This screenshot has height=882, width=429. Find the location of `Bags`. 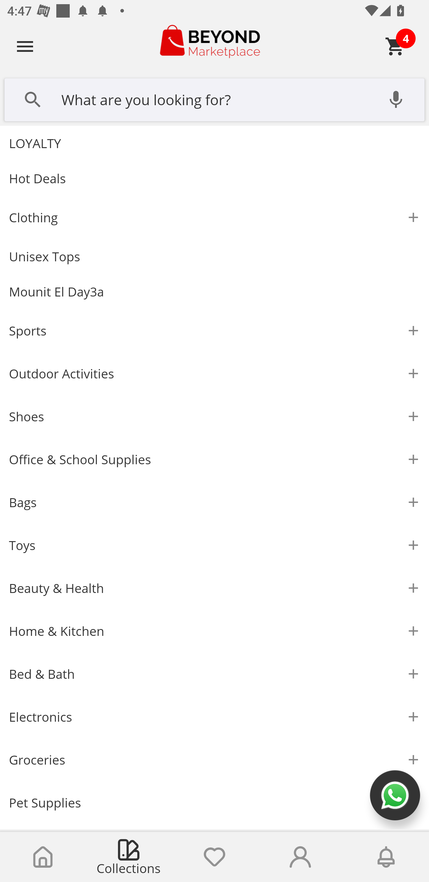

Bags is located at coordinates (214, 502).